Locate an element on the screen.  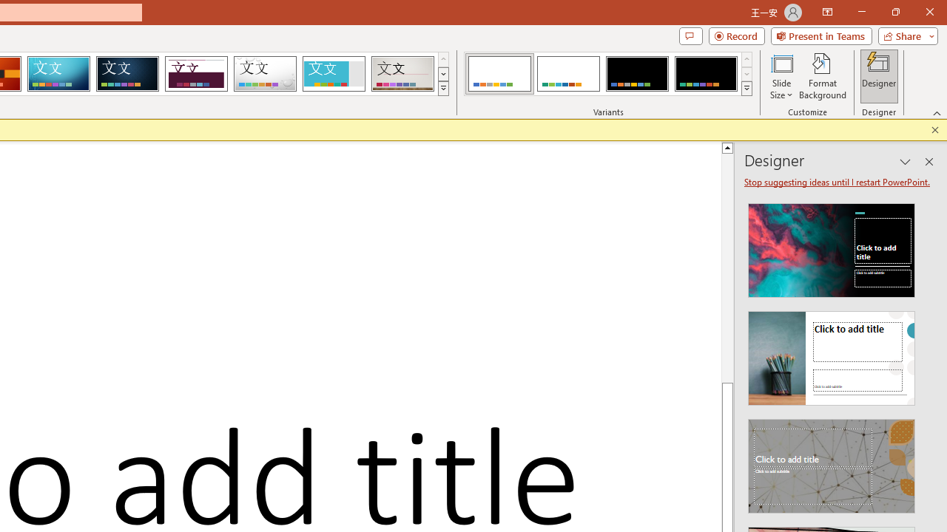
Office Theme Variant 2 is located at coordinates (568, 74).